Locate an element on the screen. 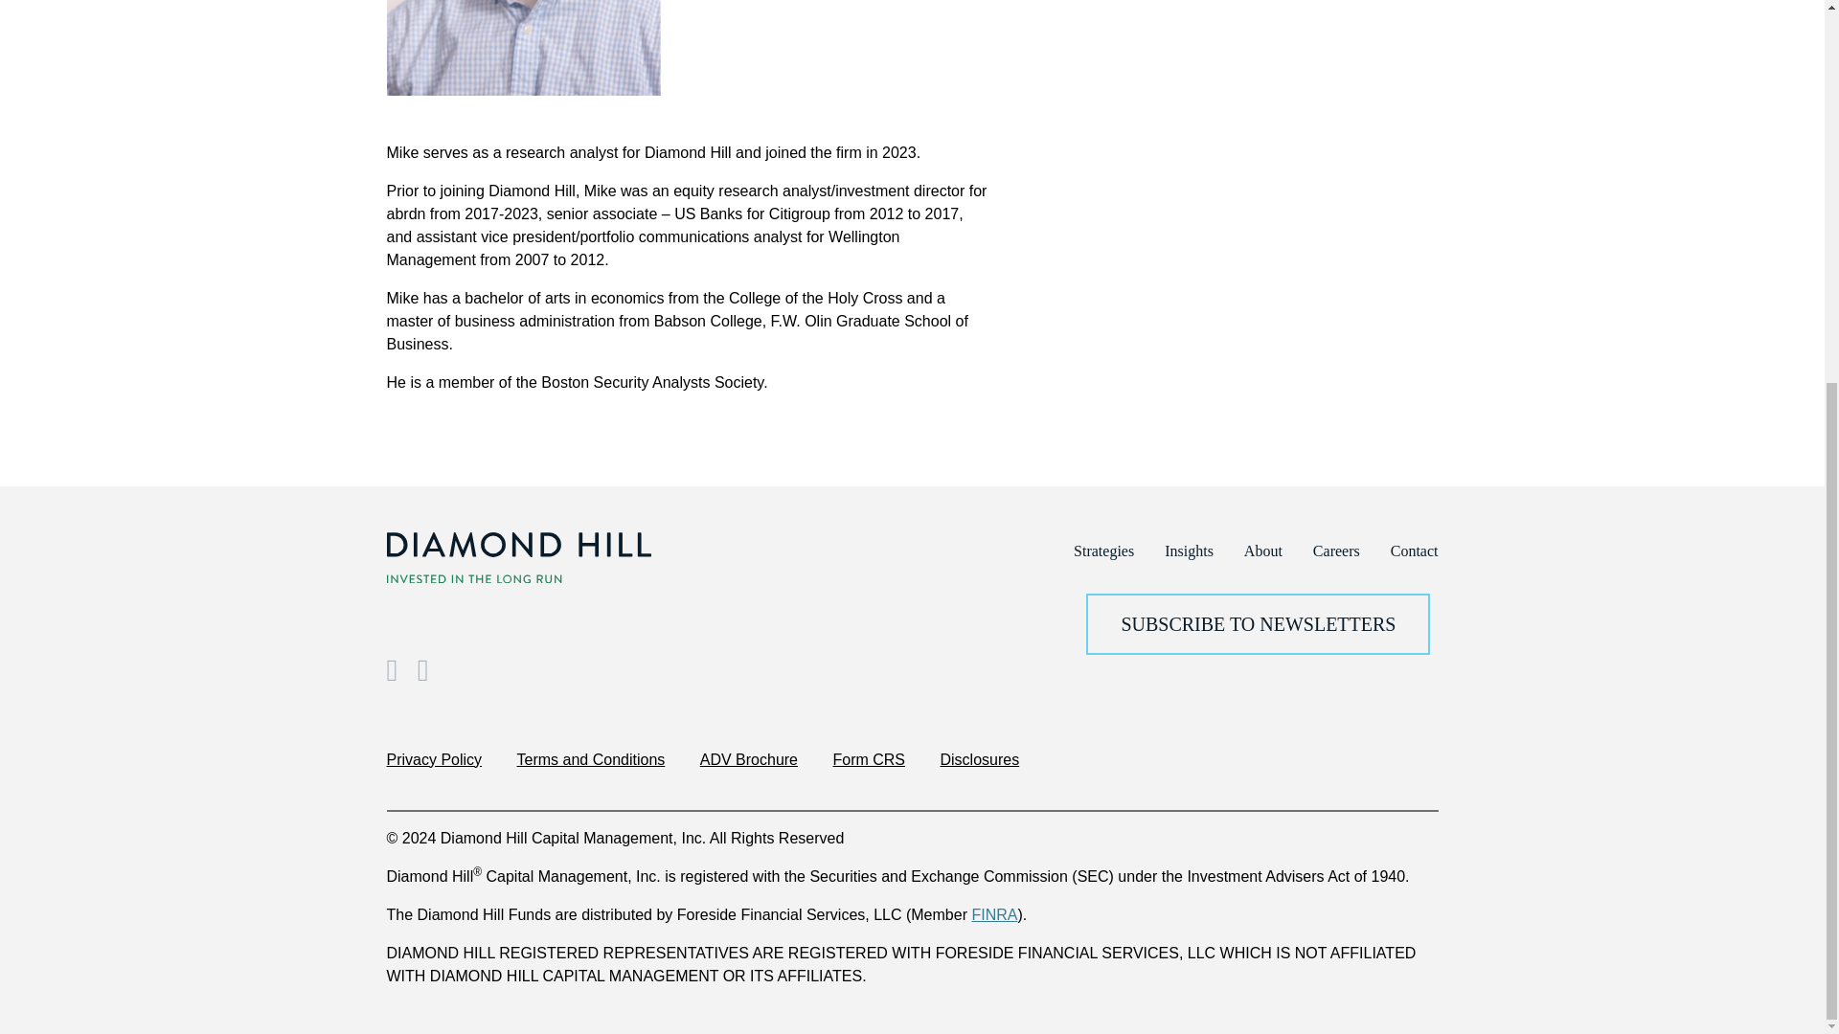 The width and height of the screenshot is (1839, 1034). Form CRS is located at coordinates (868, 760).